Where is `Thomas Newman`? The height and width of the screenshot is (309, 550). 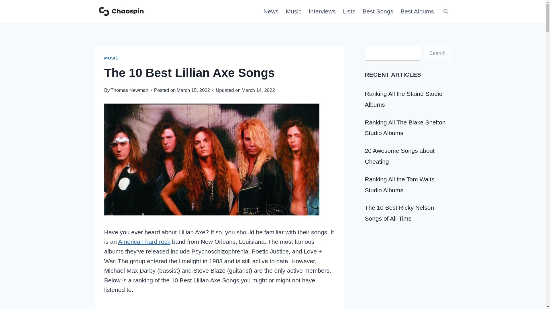 Thomas Newman is located at coordinates (129, 90).